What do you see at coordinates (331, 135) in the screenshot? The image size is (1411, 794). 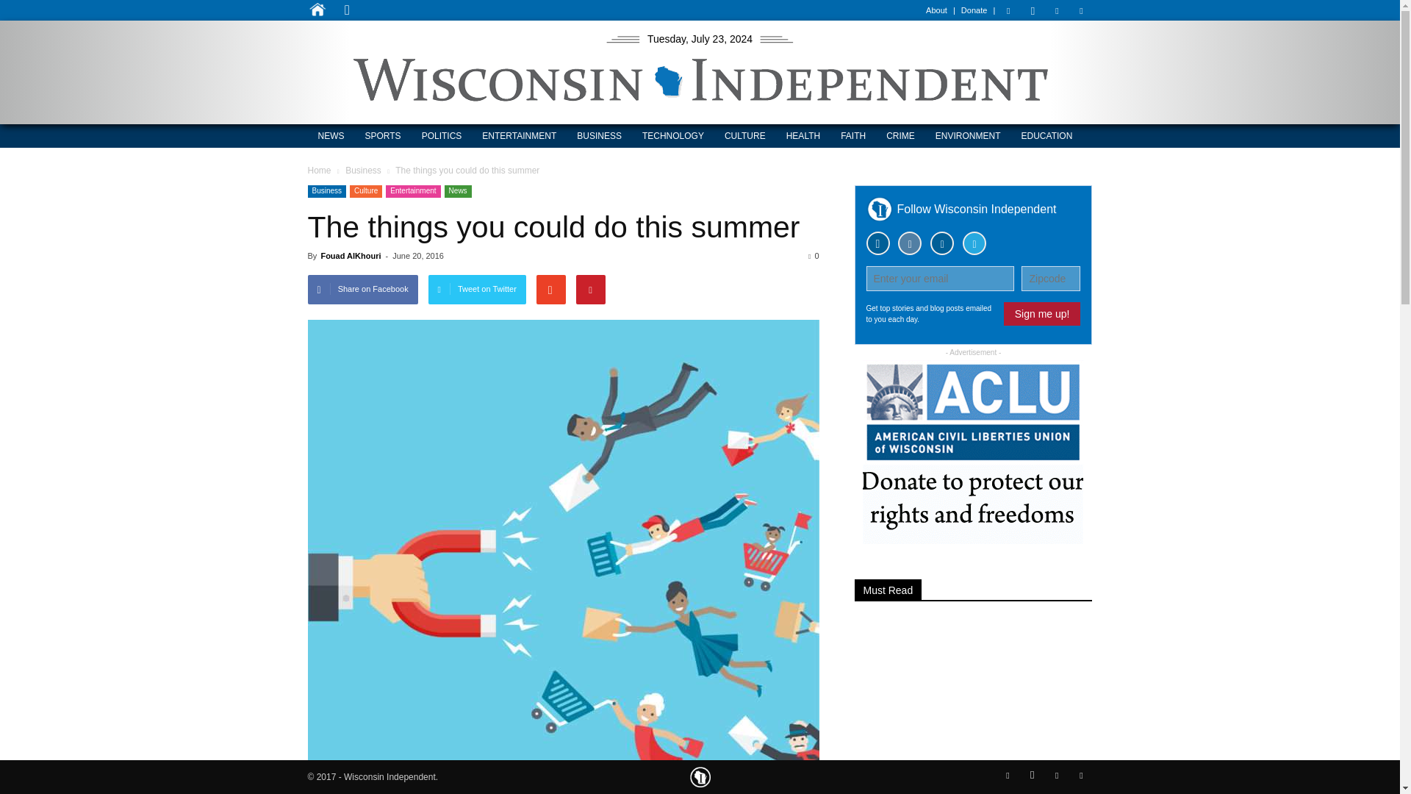 I see `NEWS` at bounding box center [331, 135].